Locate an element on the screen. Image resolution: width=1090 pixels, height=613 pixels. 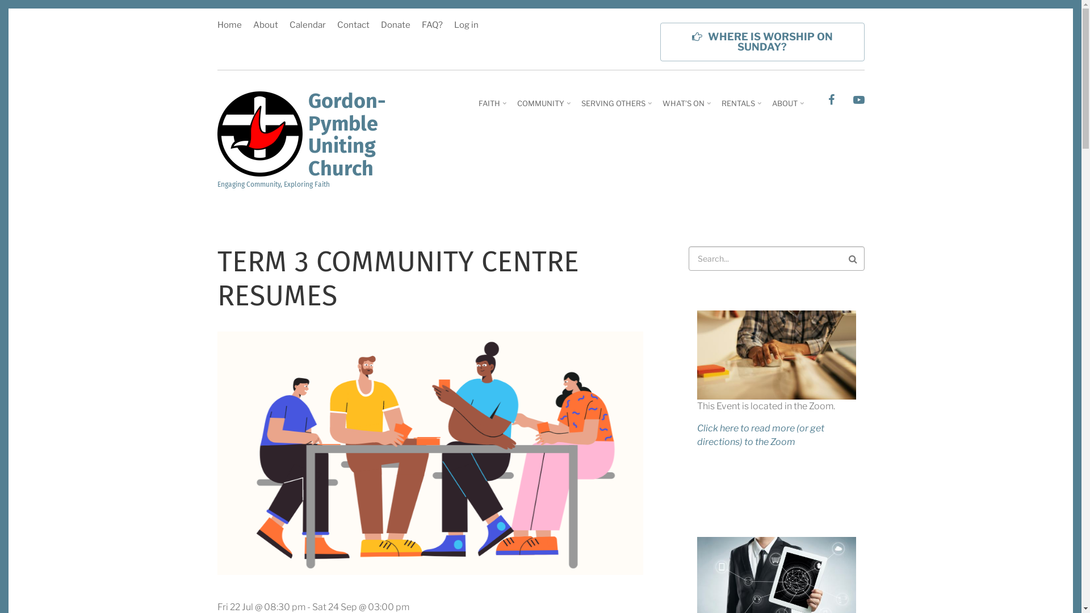
Enter the terms you wish to search for. is located at coordinates (776, 259).